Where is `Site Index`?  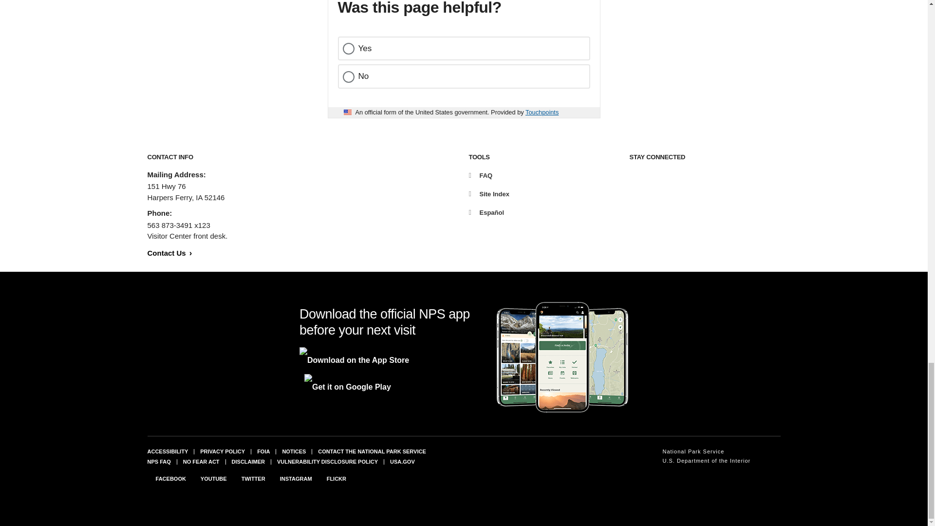
Site Index is located at coordinates (488, 194).